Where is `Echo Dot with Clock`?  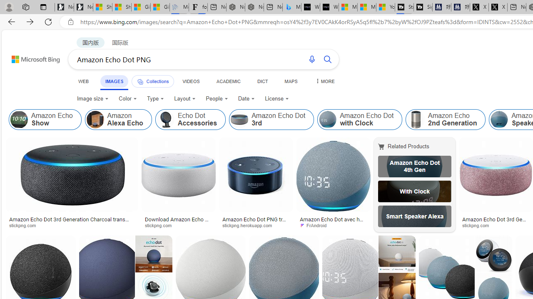
Echo Dot with Clock is located at coordinates (415, 191).